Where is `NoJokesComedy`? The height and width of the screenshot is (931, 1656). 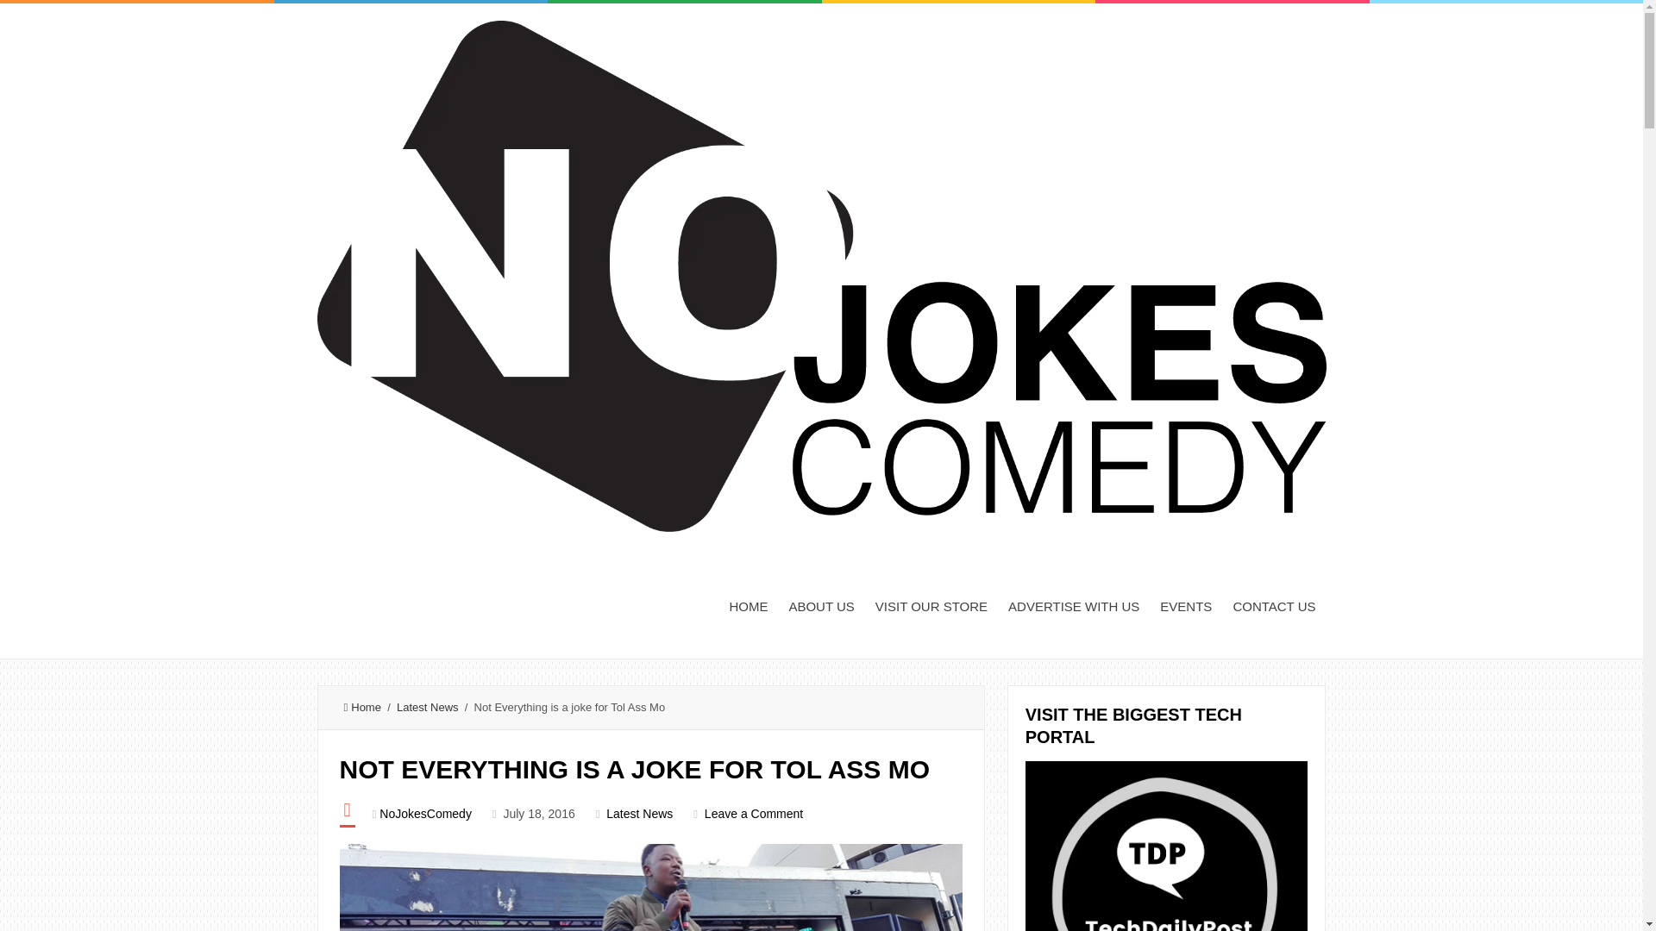 NoJokesComedy is located at coordinates (425, 814).